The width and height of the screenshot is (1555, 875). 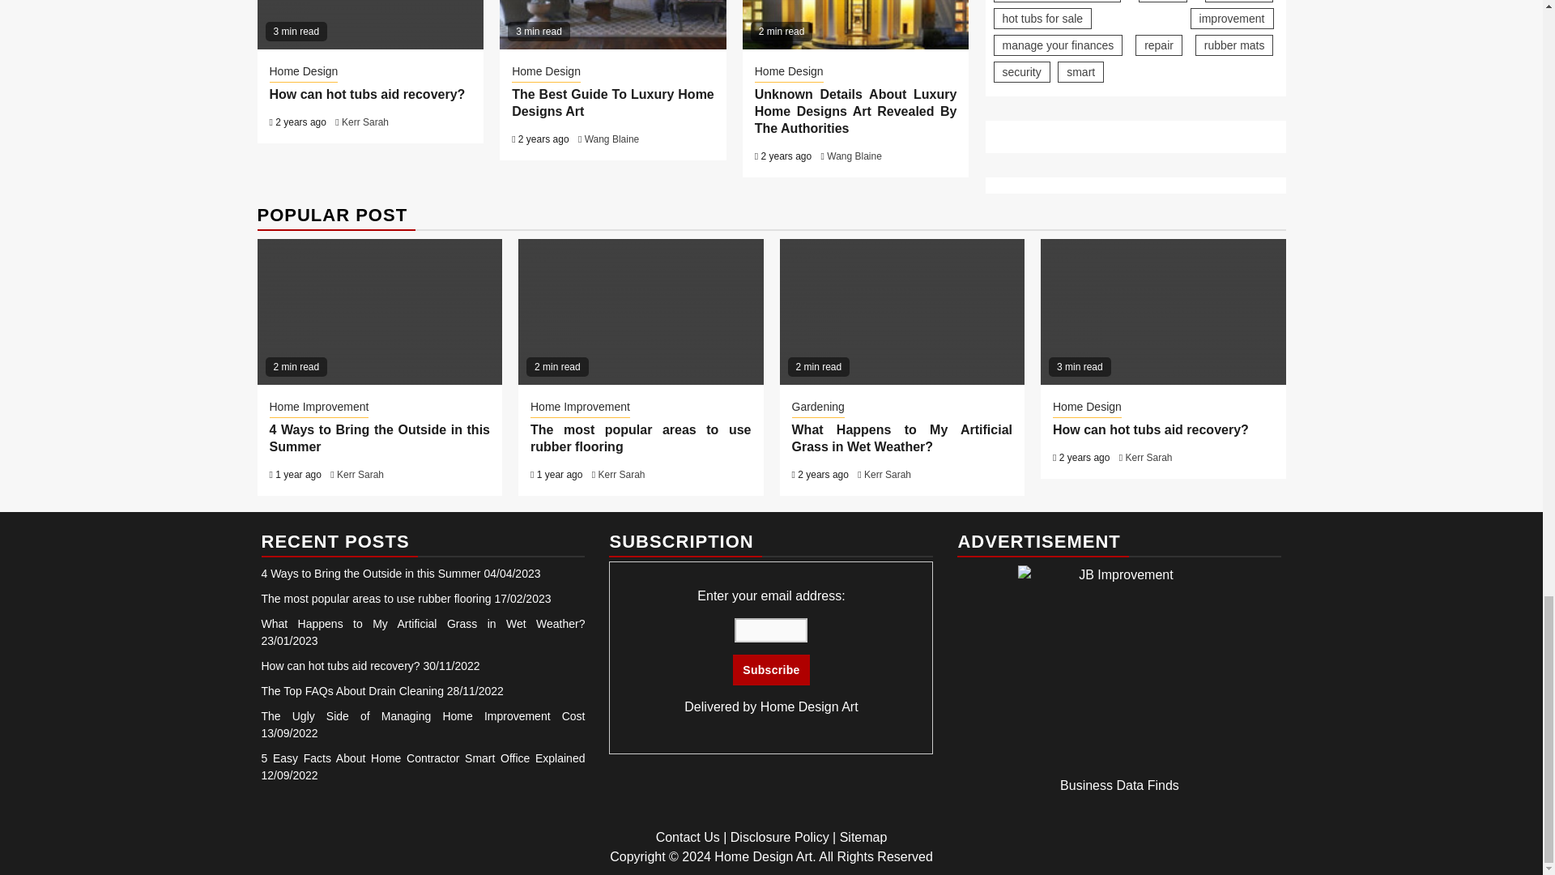 I want to click on Wang Blaine, so click(x=611, y=139).